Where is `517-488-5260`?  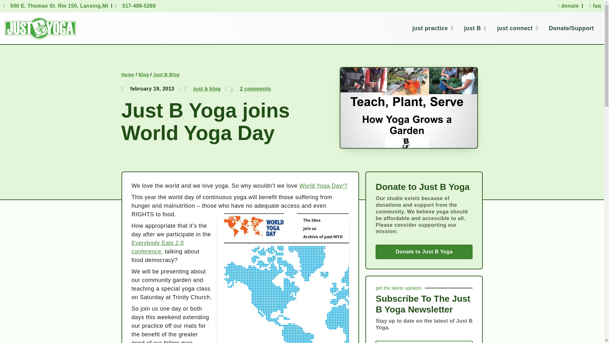 517-488-5260 is located at coordinates (135, 6).